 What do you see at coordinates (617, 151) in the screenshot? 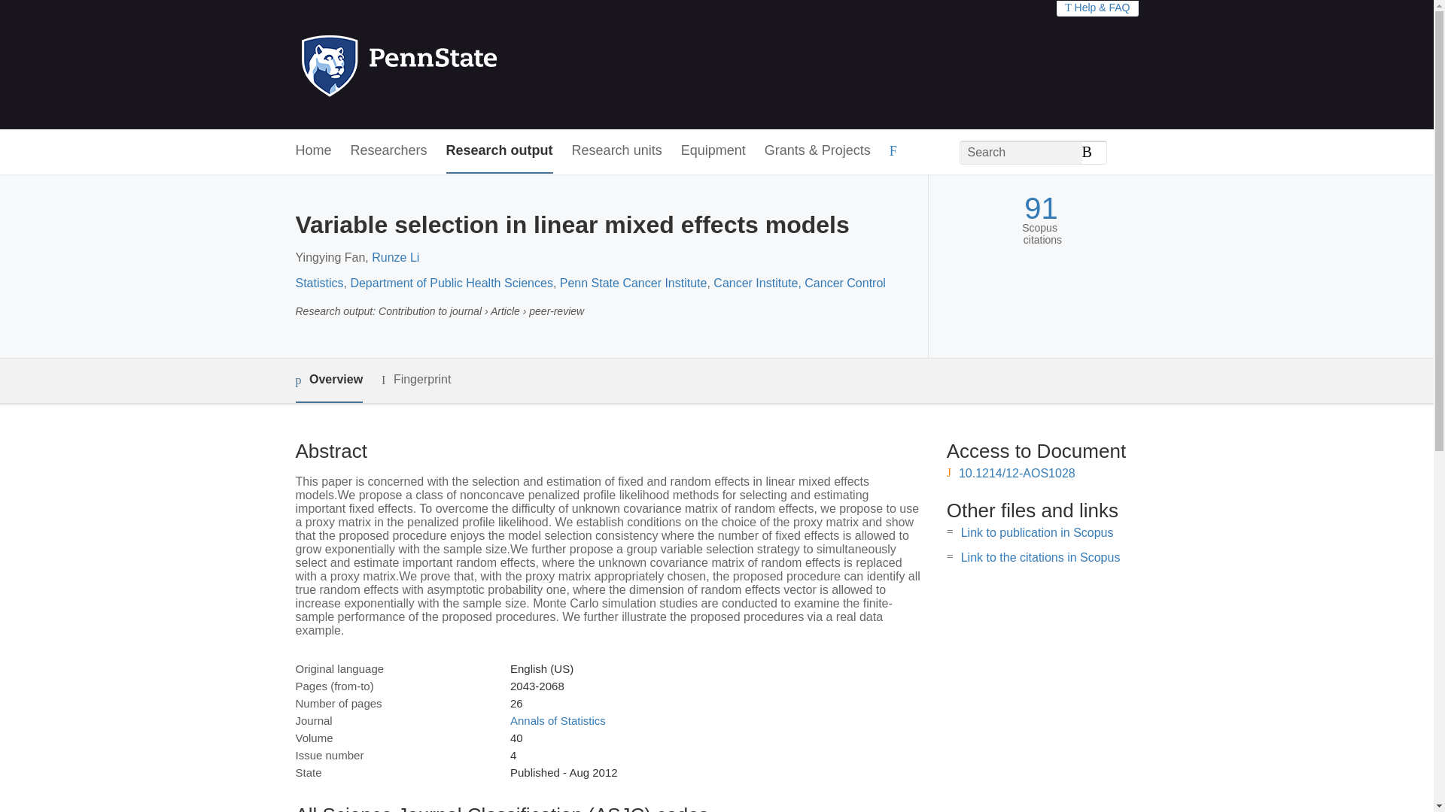
I see `Research units` at bounding box center [617, 151].